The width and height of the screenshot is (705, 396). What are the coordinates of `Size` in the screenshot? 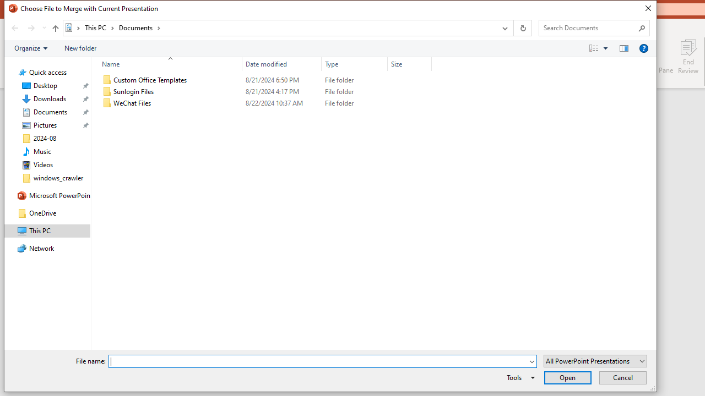 It's located at (410, 64).